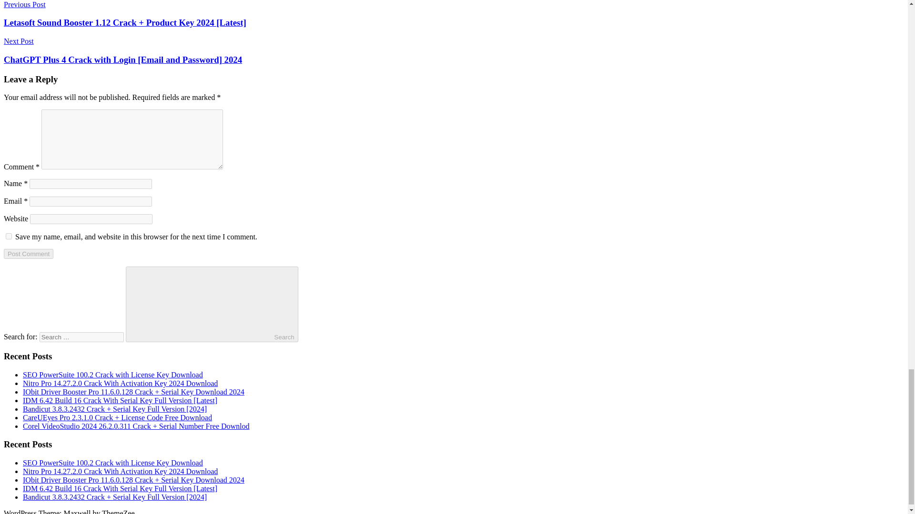 The height and width of the screenshot is (514, 915). What do you see at coordinates (120, 384) in the screenshot?
I see `Nitro Pro 14.27.2.0 Crack With Activation Key 2024 Download` at bounding box center [120, 384].